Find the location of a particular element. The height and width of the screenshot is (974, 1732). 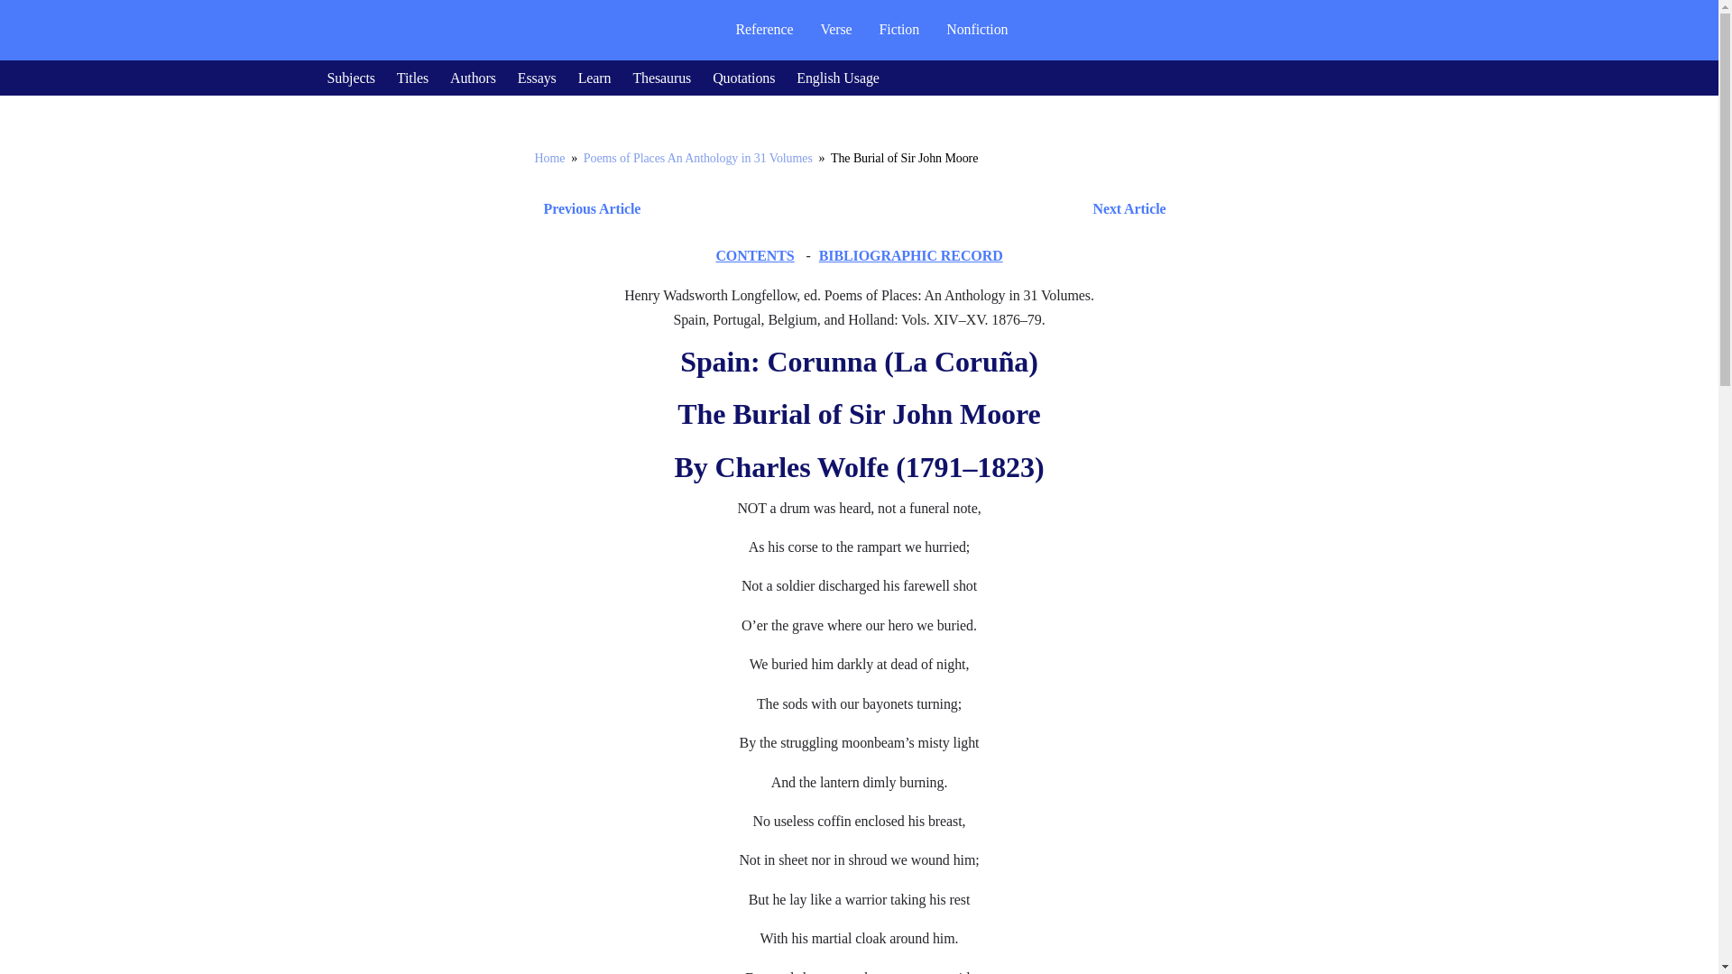

BIBLIOGRAPHIC RECORD is located at coordinates (911, 255).